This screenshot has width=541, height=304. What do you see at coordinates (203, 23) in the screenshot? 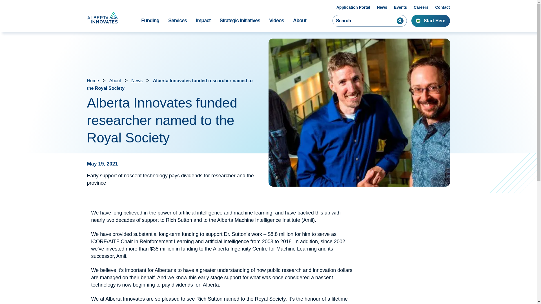
I see `Impact` at bounding box center [203, 23].